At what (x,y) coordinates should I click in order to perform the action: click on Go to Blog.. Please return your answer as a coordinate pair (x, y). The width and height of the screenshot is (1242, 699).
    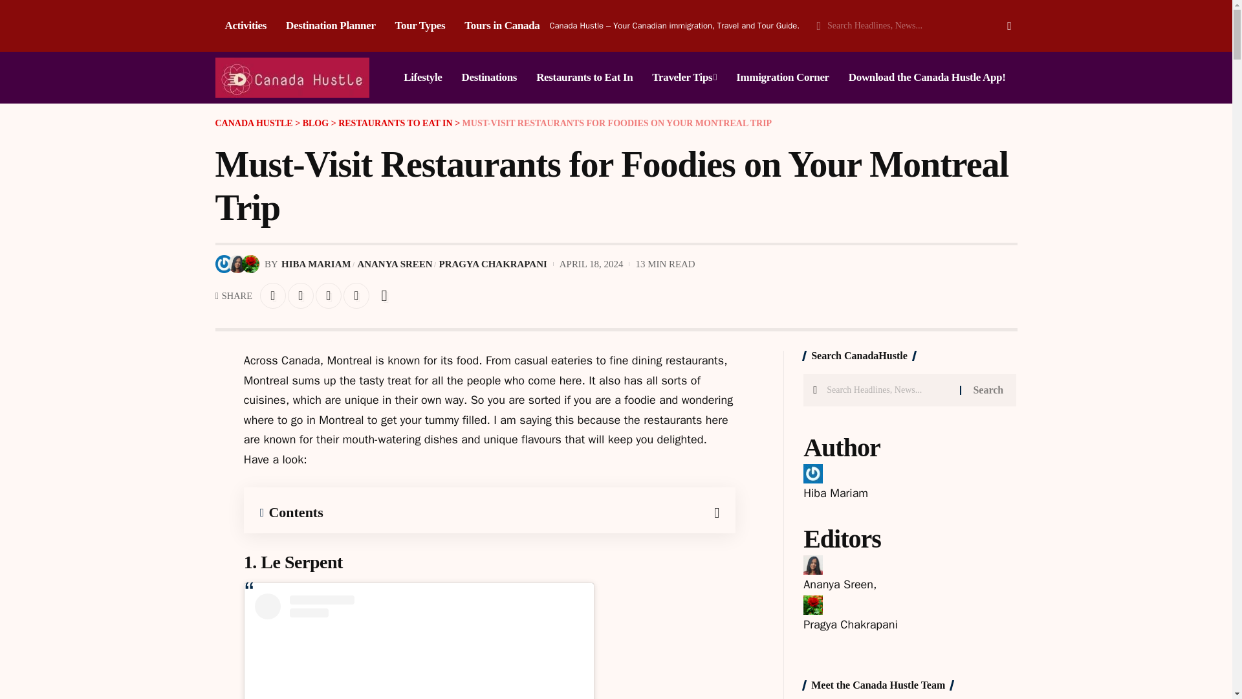
    Looking at the image, I should click on (316, 123).